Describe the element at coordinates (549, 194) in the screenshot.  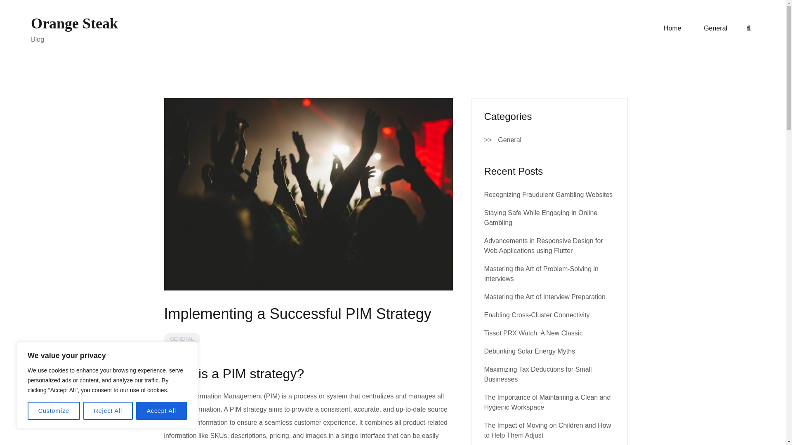
I see `Recognizing Fraudulent Gambling Websites` at that location.